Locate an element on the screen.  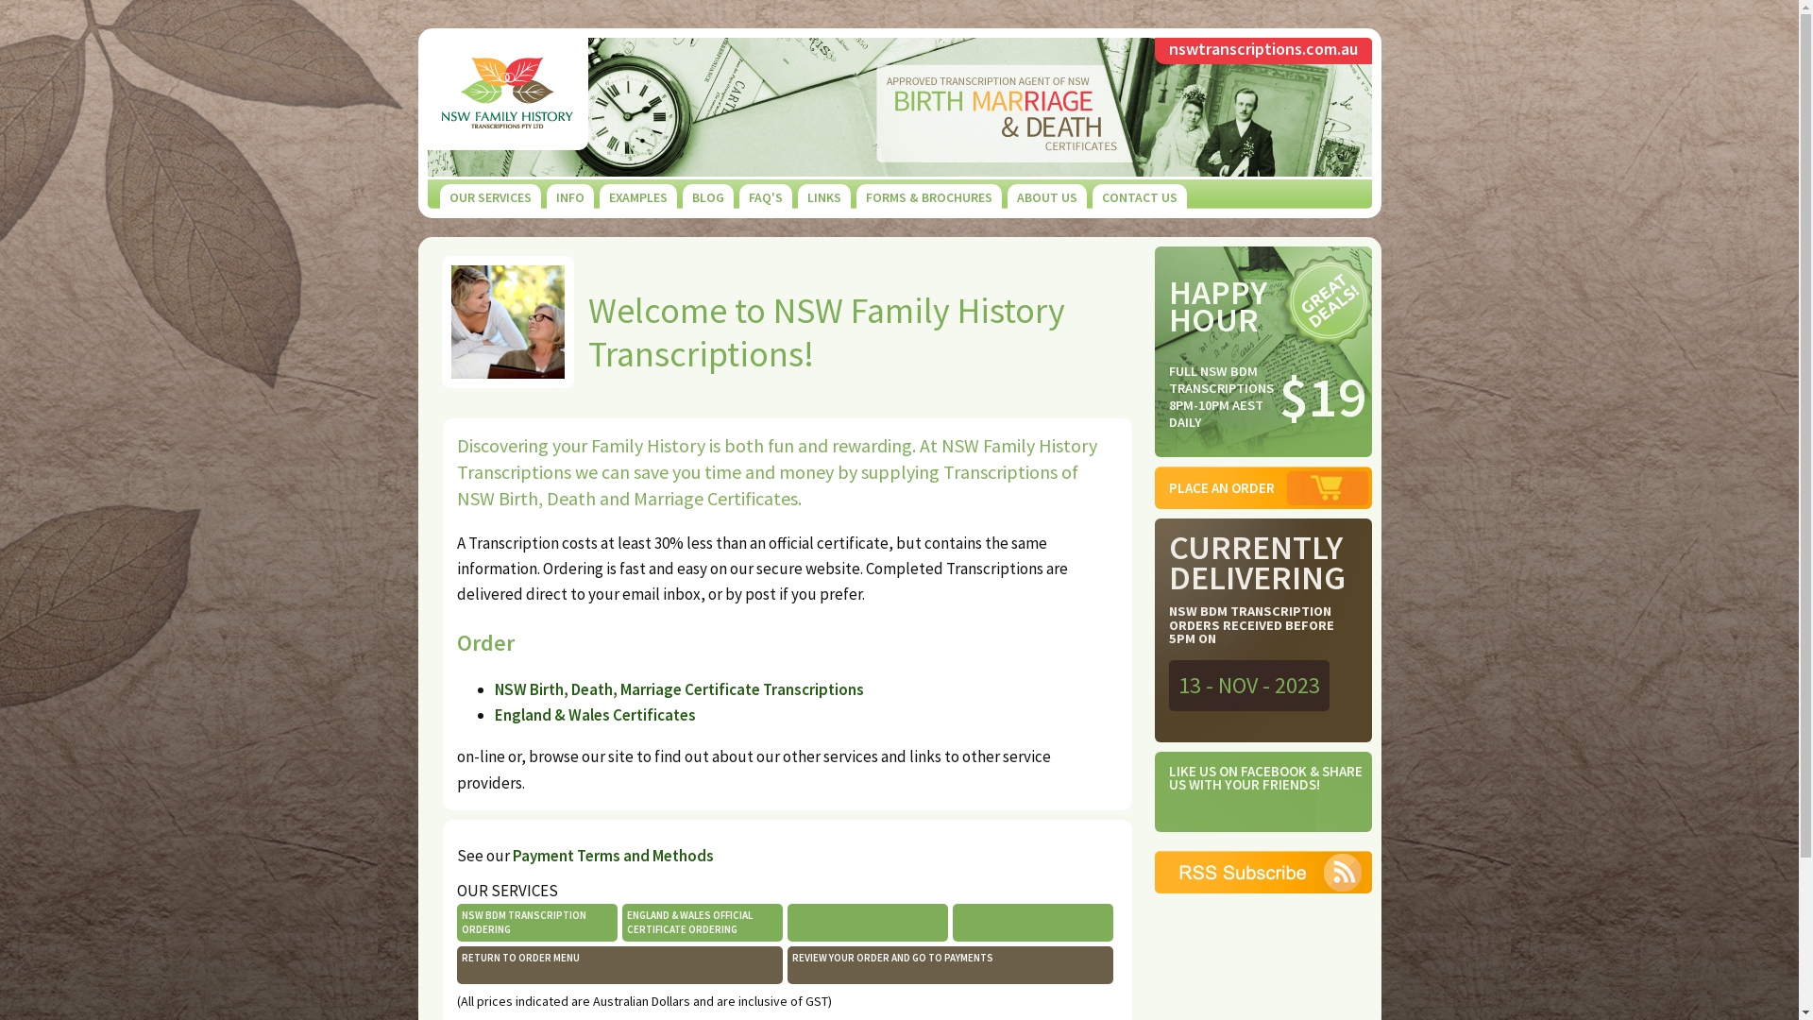
OUR SERVICES is located at coordinates (491, 196).